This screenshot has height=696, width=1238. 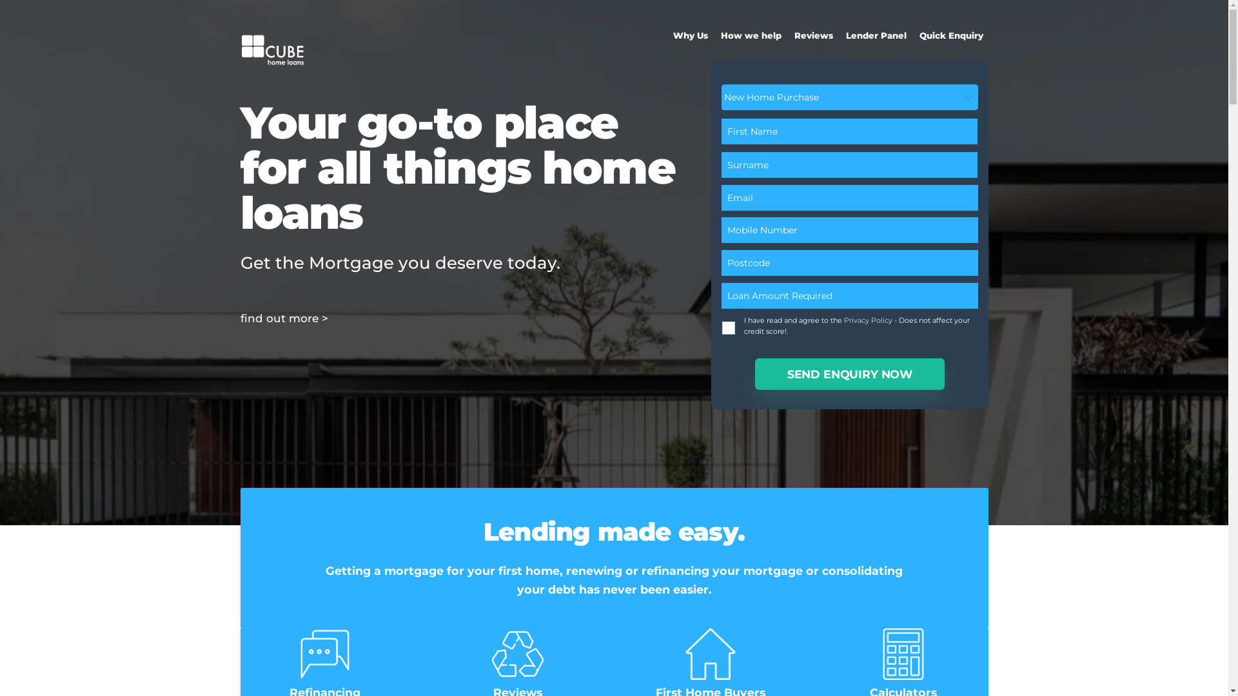 I want to click on chat icon, so click(x=325, y=654).